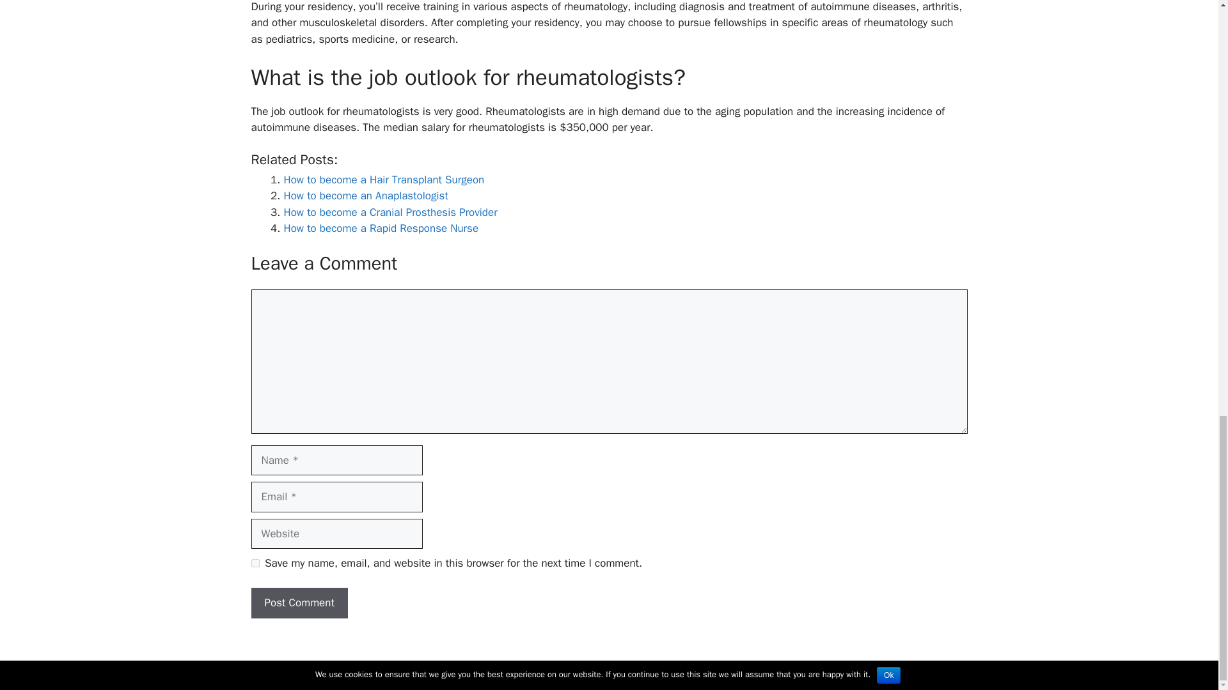 The image size is (1228, 690). Describe the element at coordinates (299, 603) in the screenshot. I see `Post Comment` at that location.